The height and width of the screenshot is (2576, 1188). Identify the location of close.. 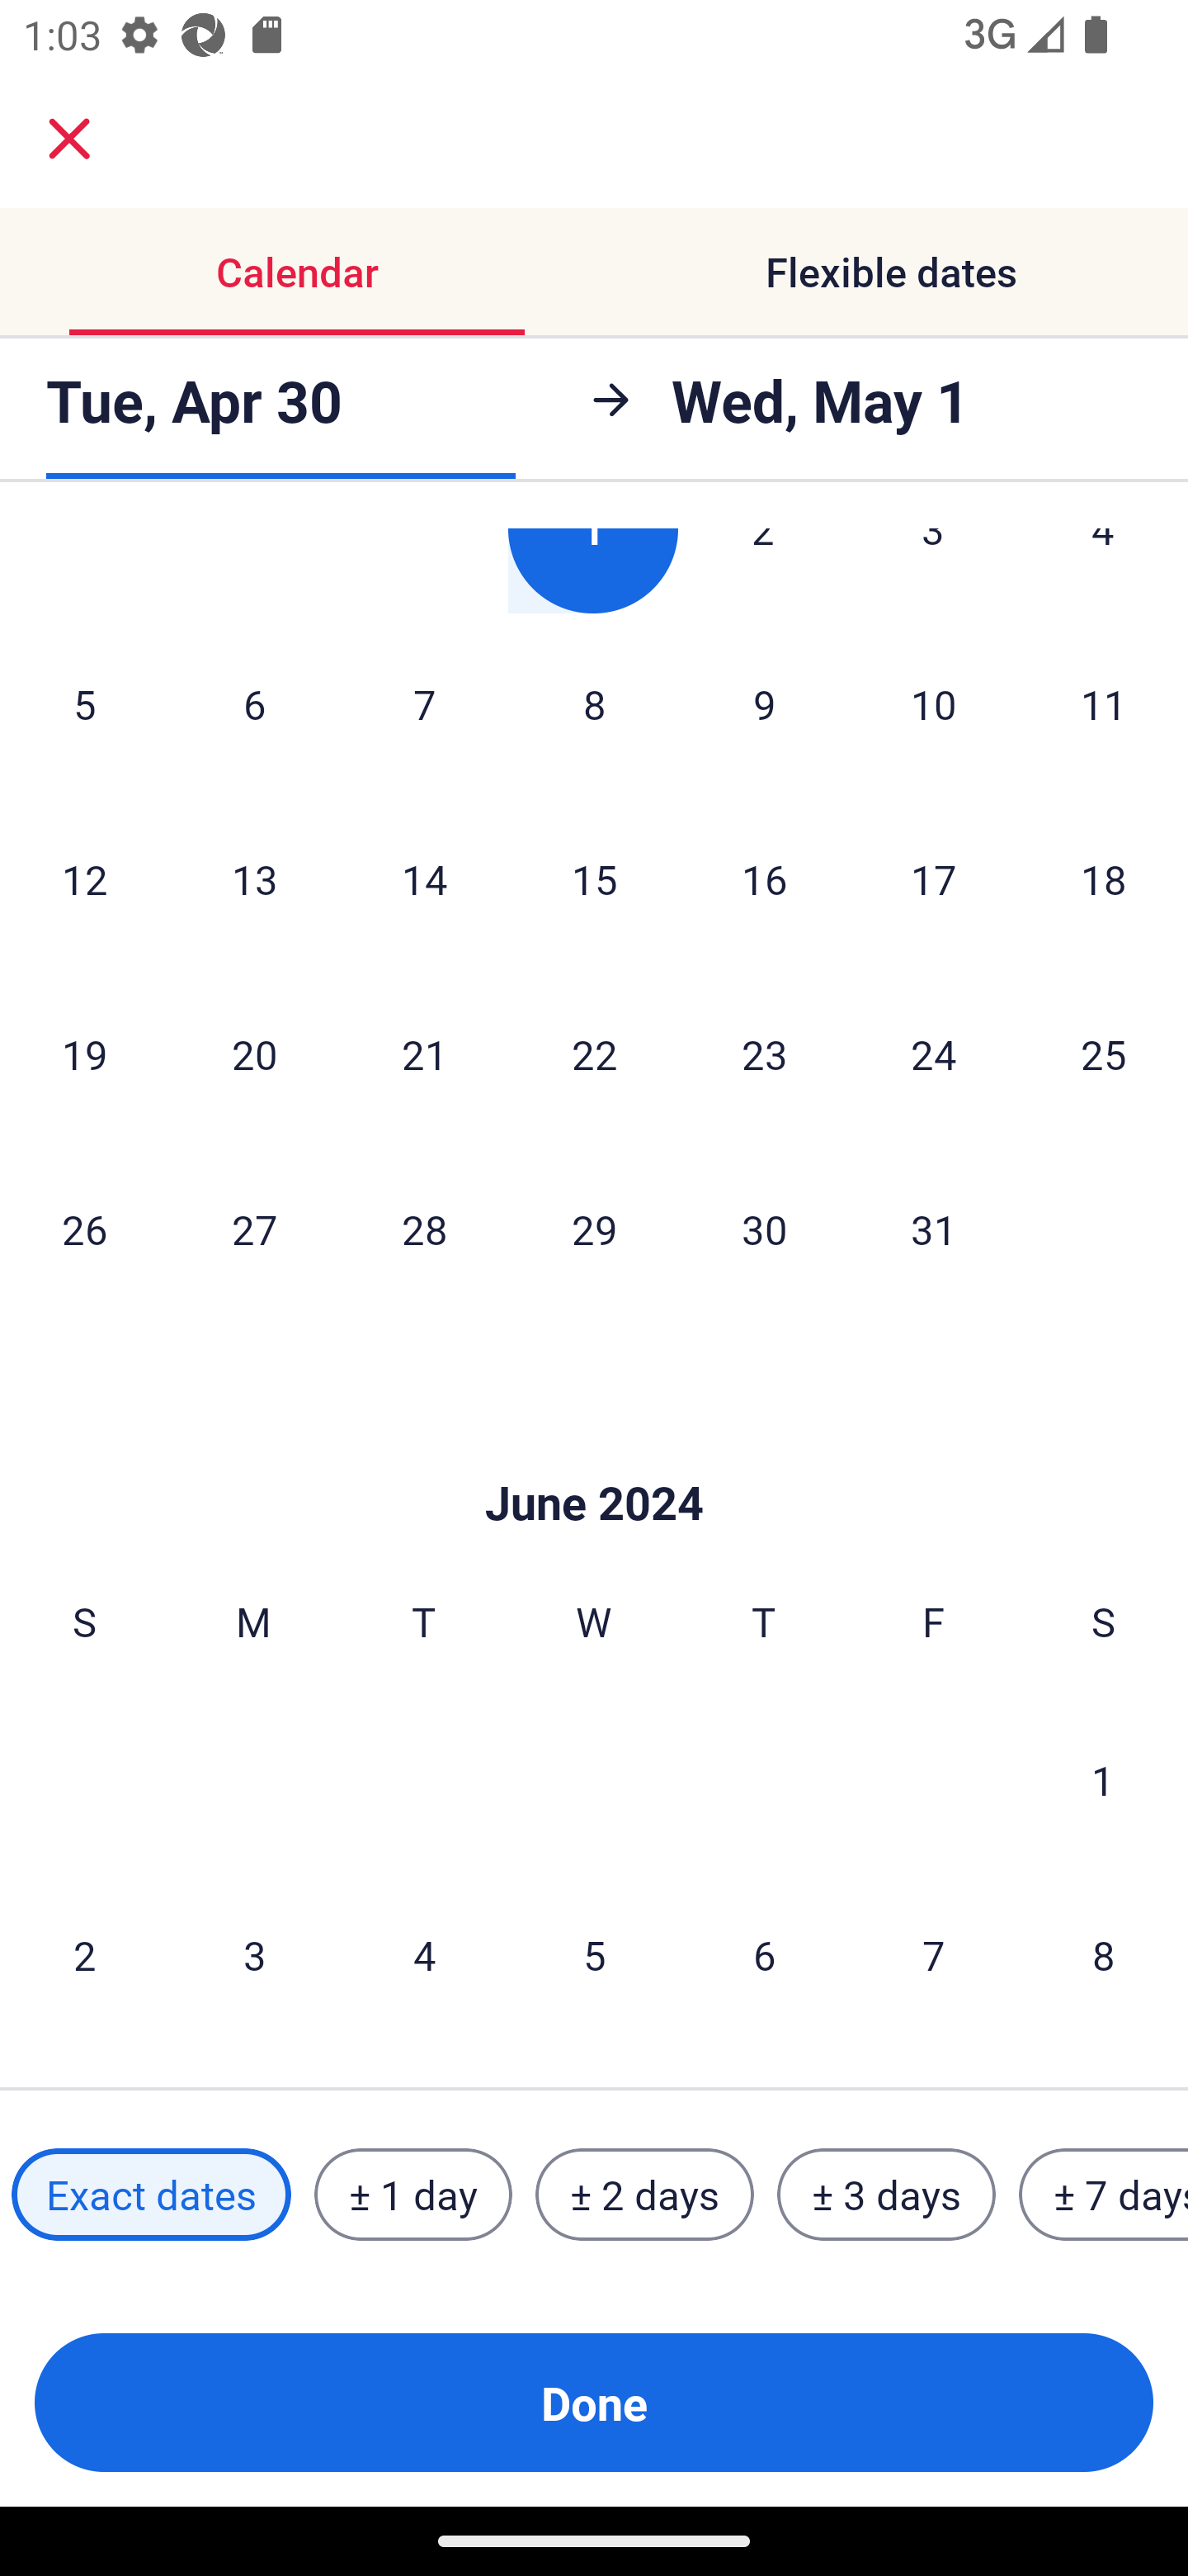
(69, 139).